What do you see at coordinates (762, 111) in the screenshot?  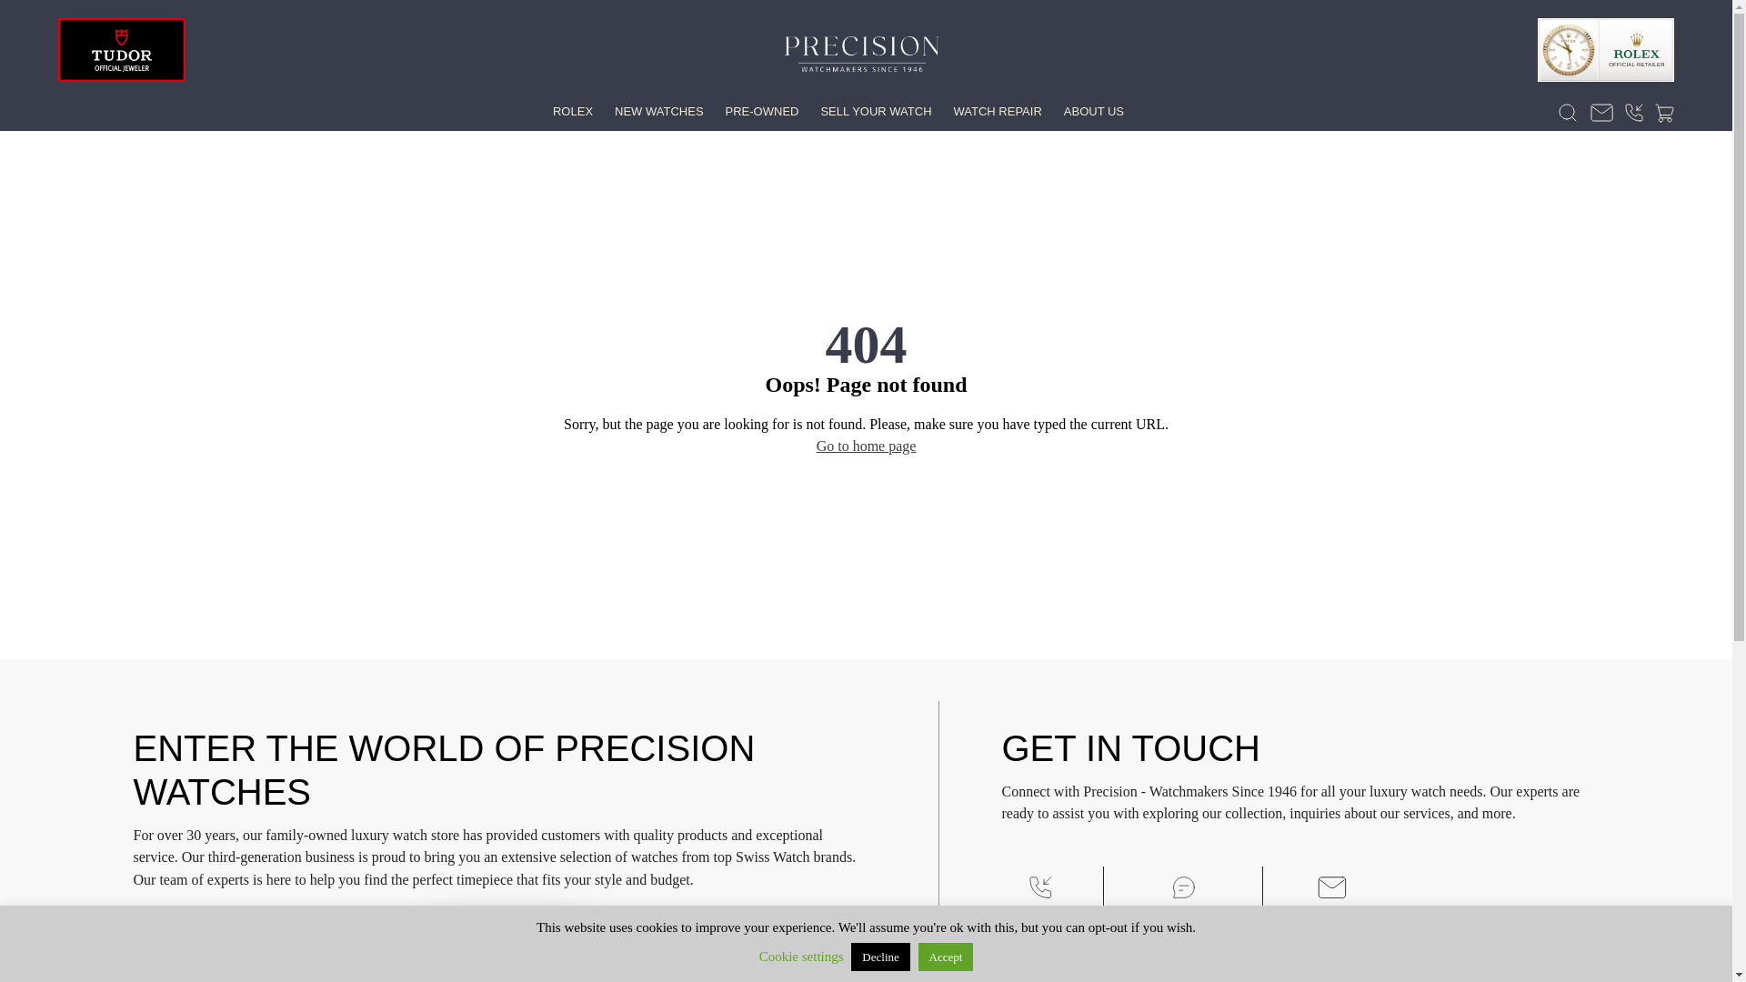 I see `PRE-OWNED` at bounding box center [762, 111].